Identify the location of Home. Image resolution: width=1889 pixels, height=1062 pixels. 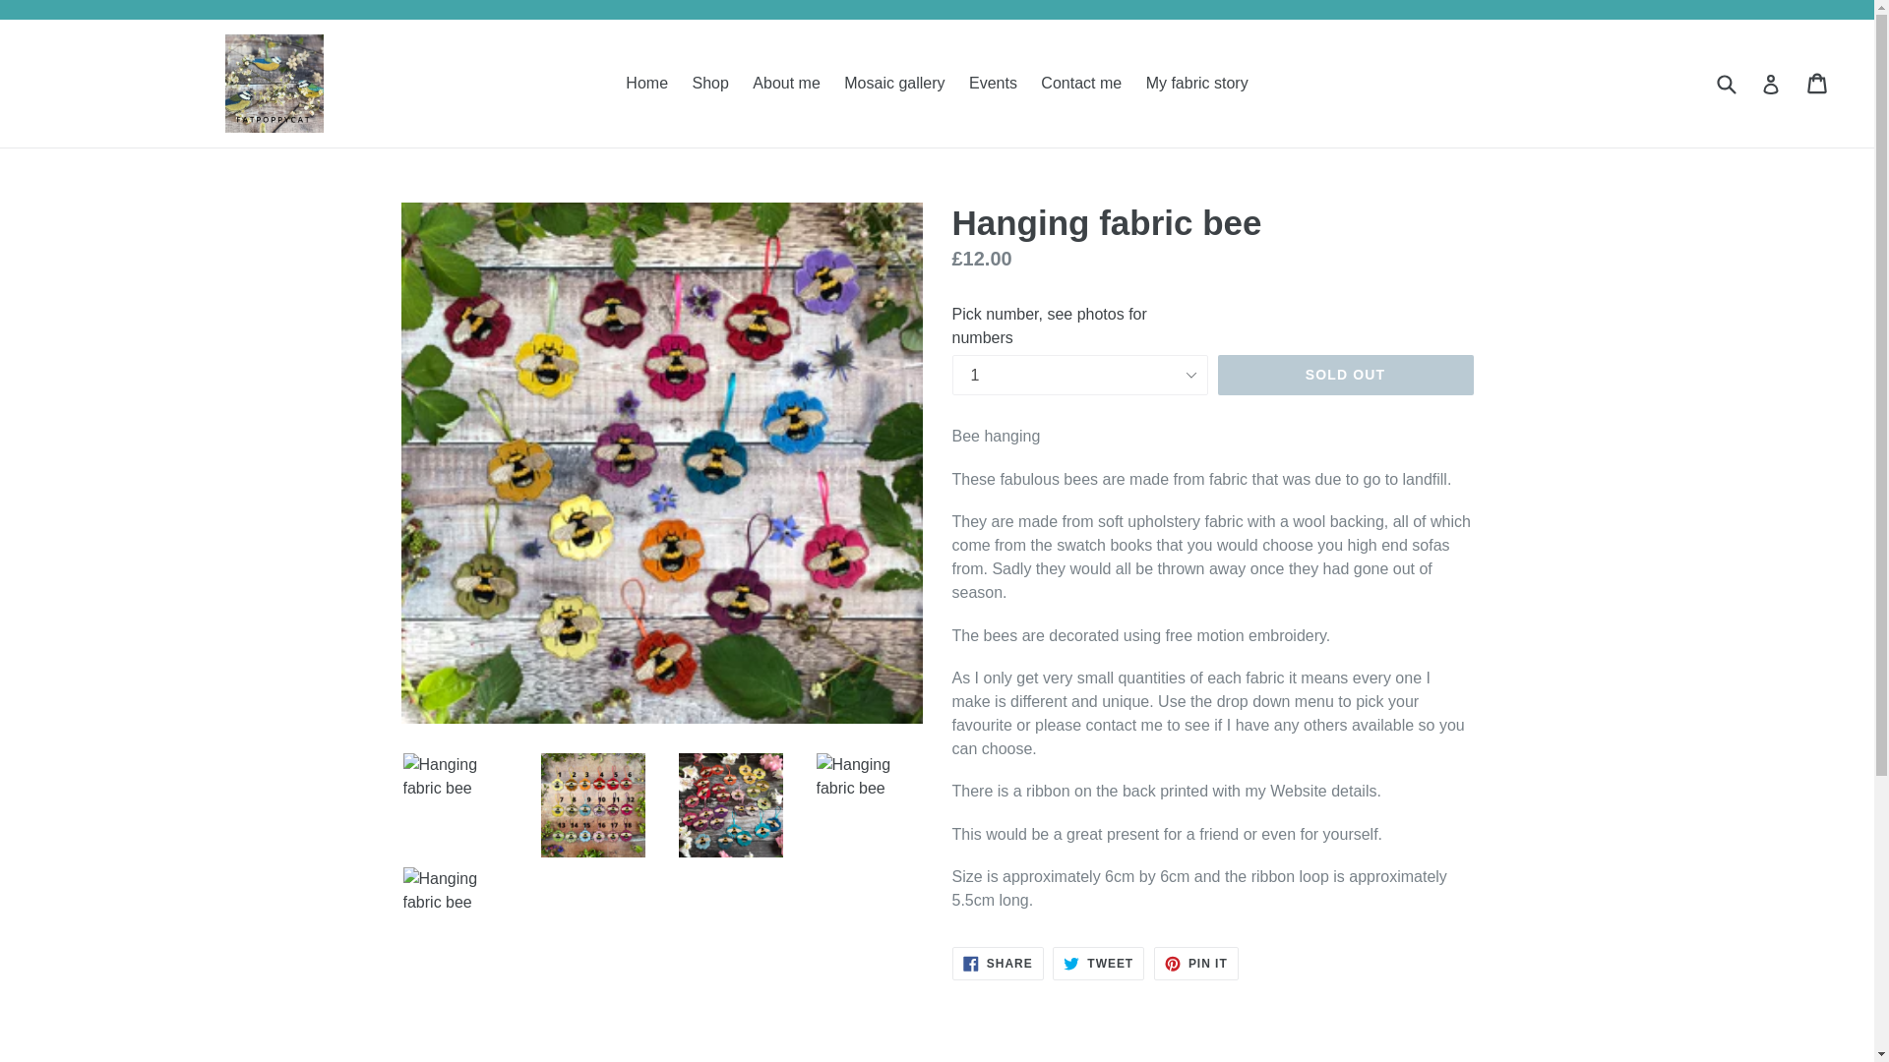
(646, 84).